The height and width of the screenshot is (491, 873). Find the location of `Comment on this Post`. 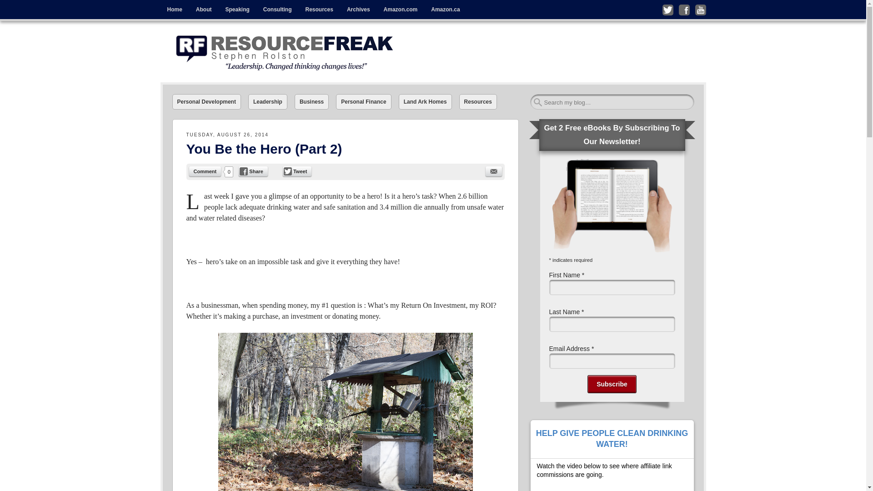

Comment on this Post is located at coordinates (206, 171).